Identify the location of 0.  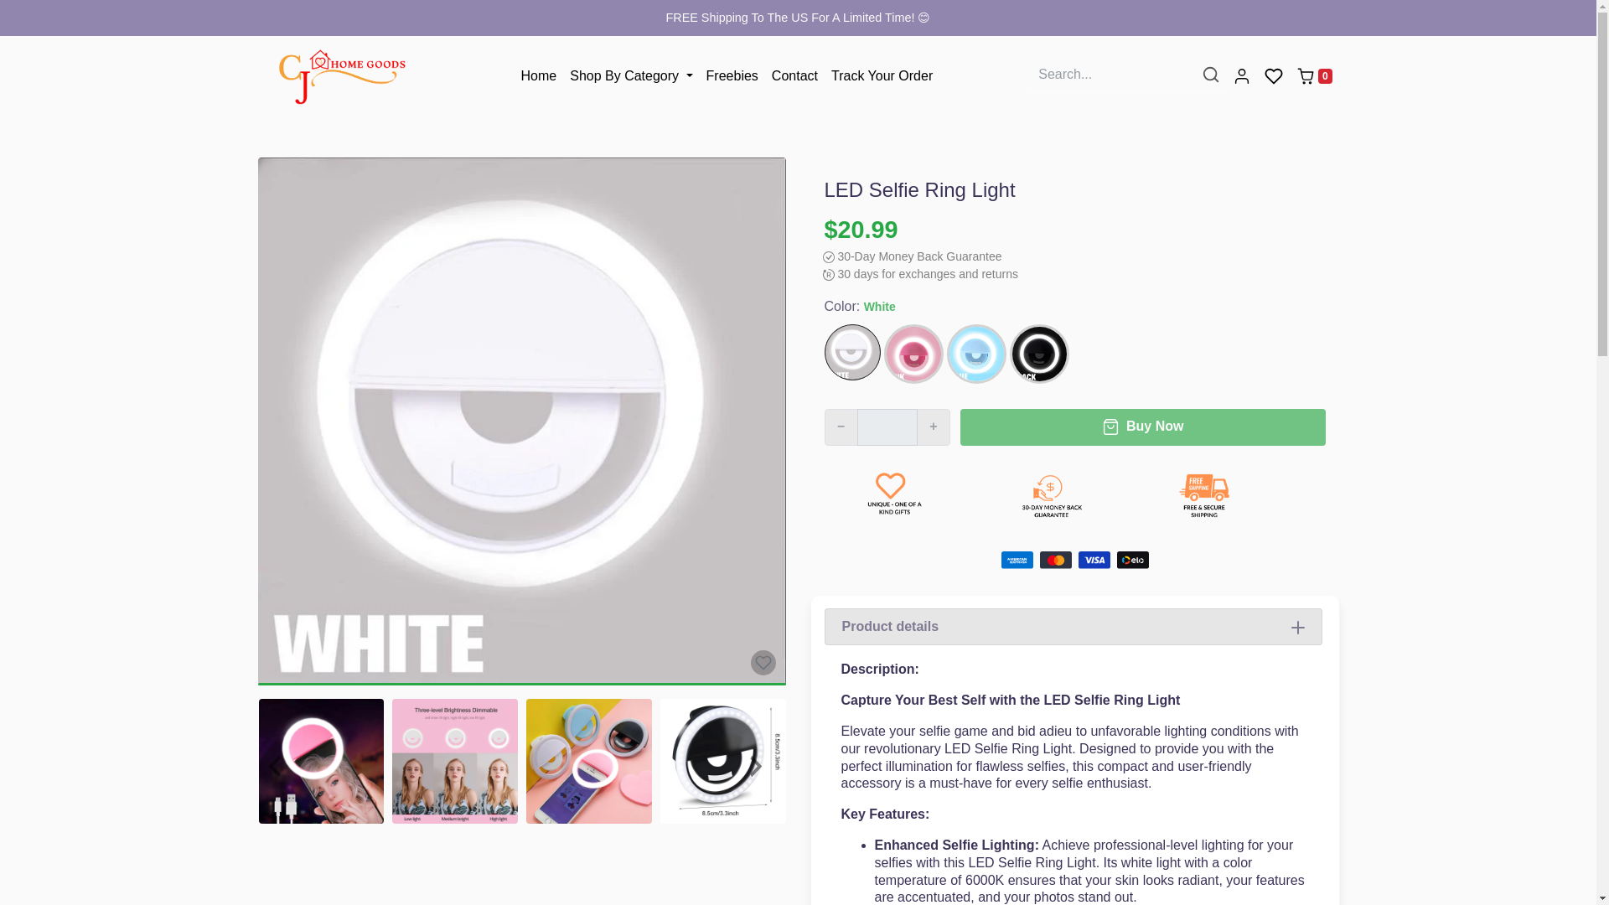
(1314, 75).